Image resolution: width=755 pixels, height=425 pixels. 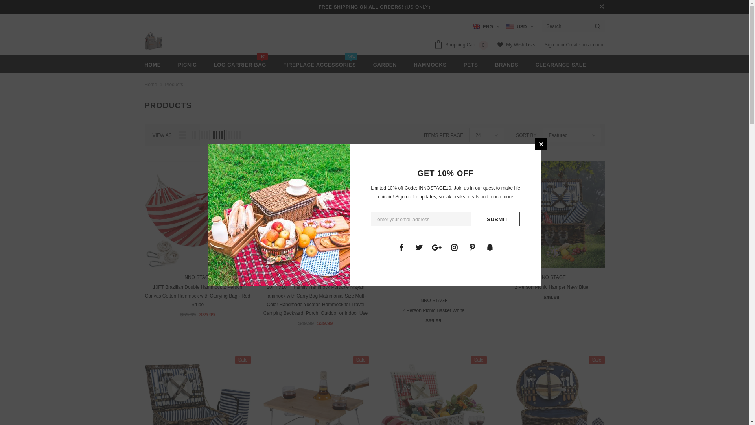 What do you see at coordinates (463, 46) in the screenshot?
I see `Shopping Cart 0` at bounding box center [463, 46].